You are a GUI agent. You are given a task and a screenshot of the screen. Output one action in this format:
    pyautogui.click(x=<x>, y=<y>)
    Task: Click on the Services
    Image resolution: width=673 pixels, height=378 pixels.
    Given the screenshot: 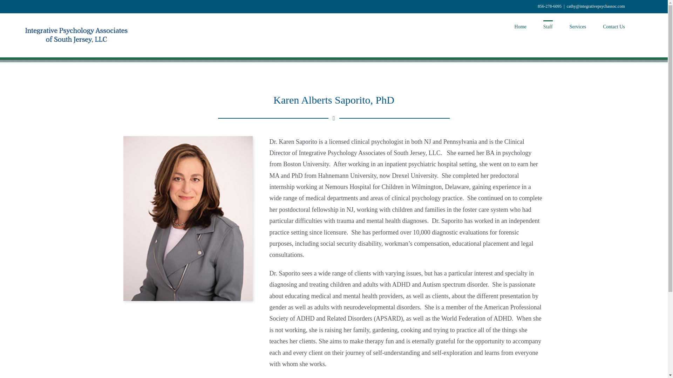 What is the action you would take?
    pyautogui.click(x=578, y=26)
    